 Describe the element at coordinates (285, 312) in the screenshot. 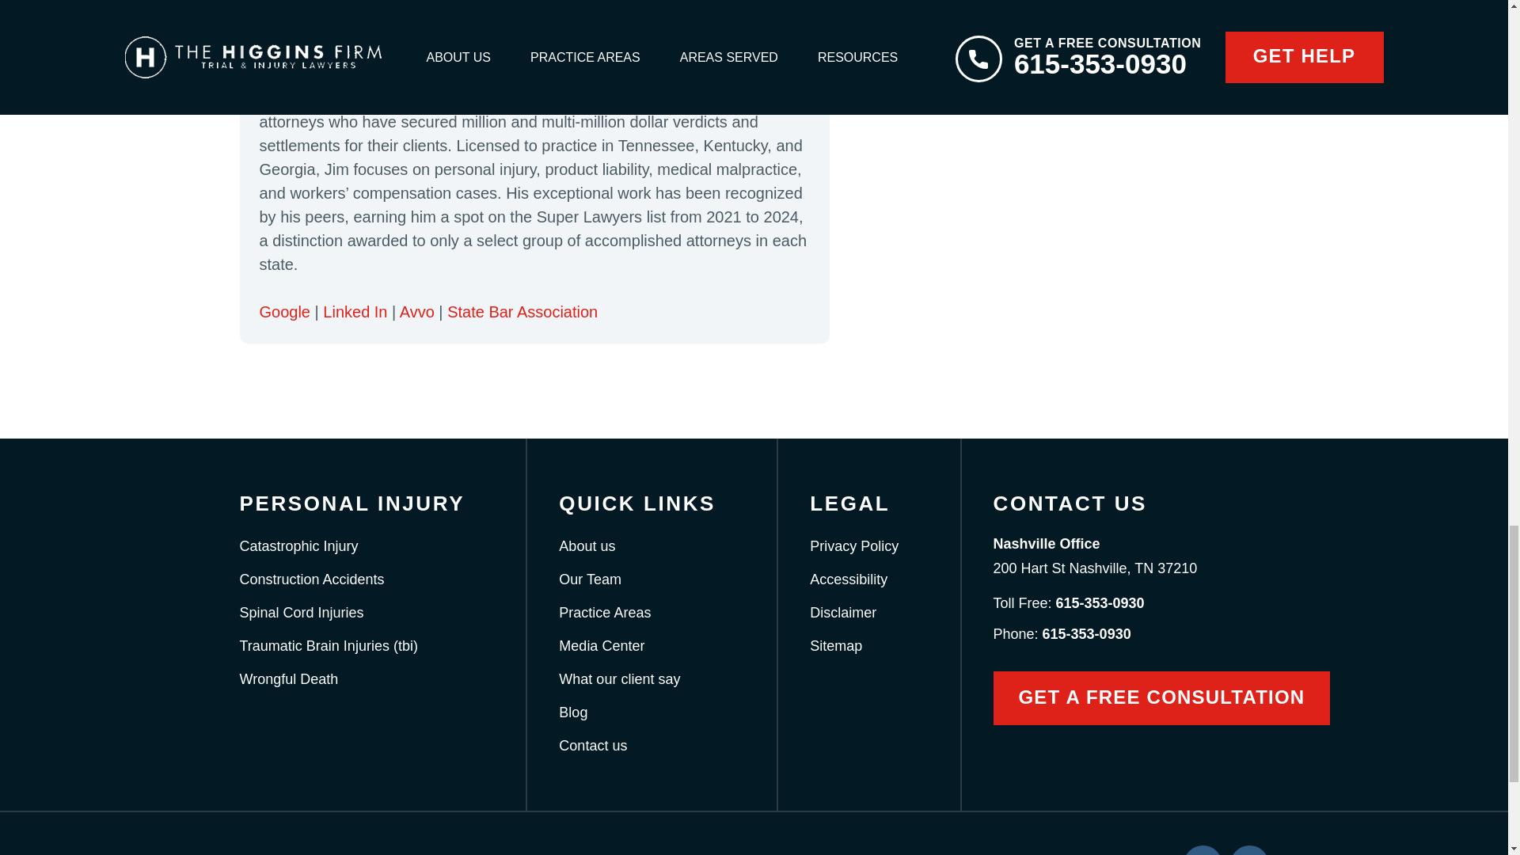

I see `Google` at that location.